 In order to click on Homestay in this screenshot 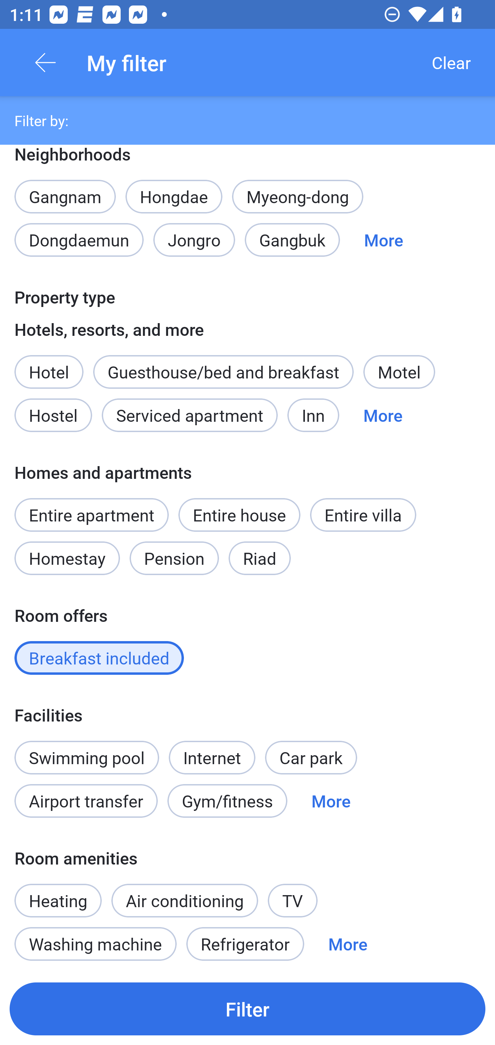, I will do `click(67, 558)`.